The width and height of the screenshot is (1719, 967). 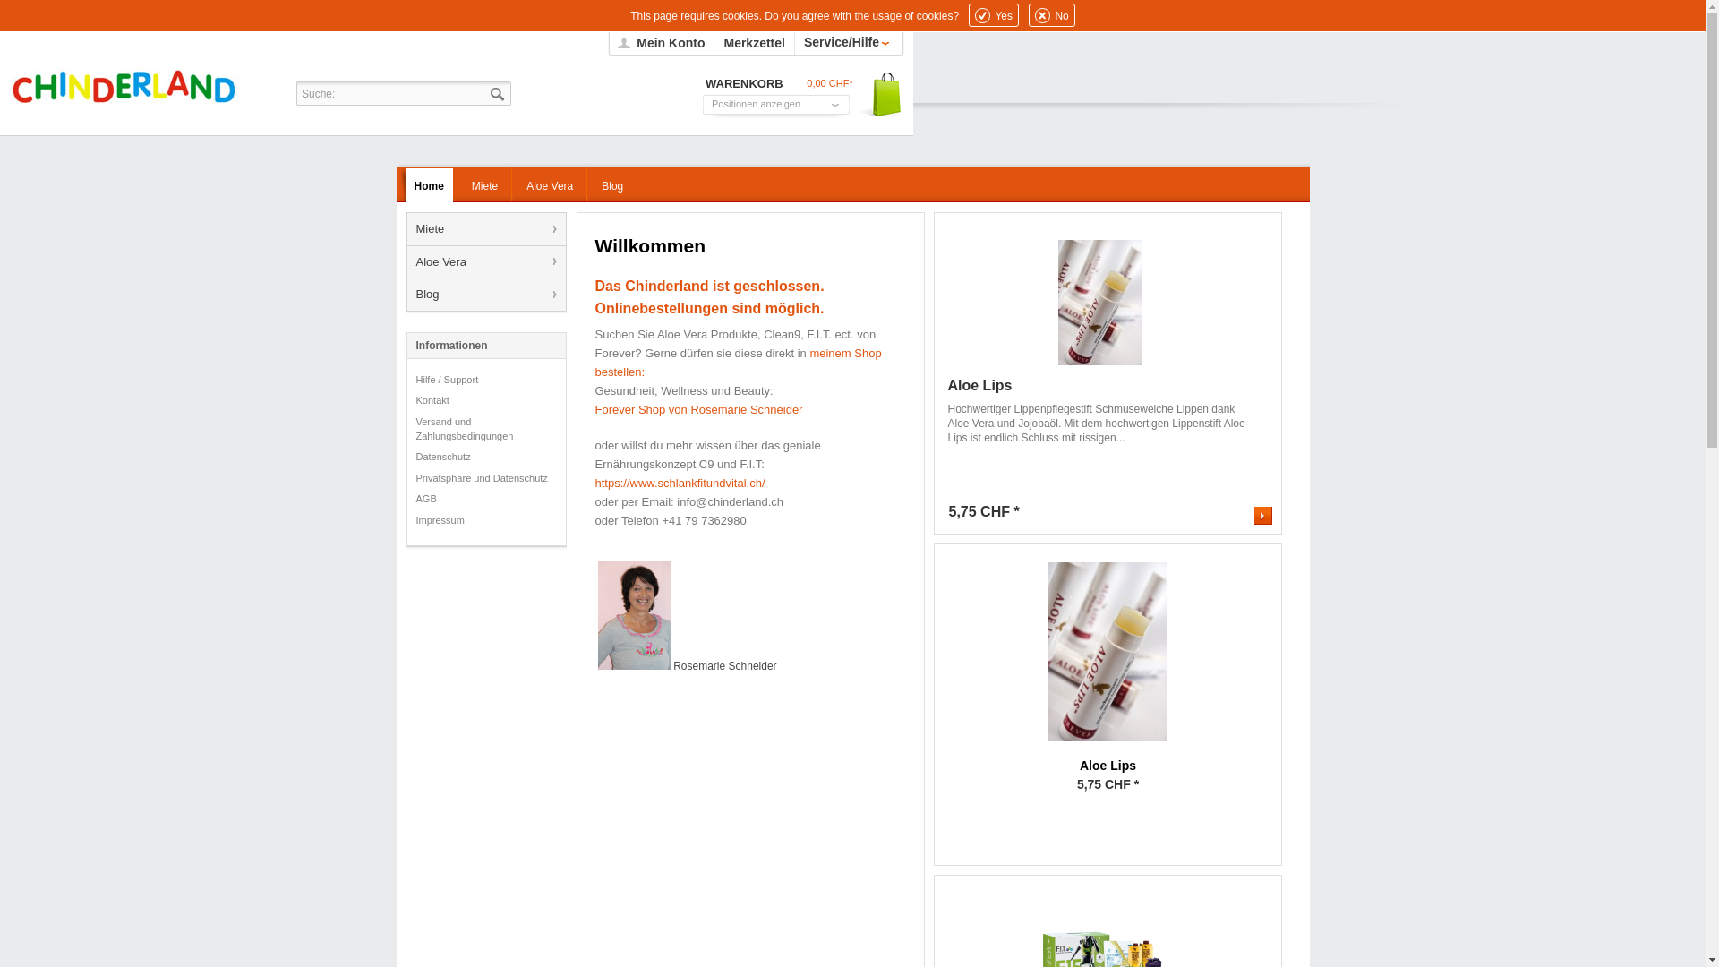 I want to click on Merkzettel, so click(x=754, y=43).